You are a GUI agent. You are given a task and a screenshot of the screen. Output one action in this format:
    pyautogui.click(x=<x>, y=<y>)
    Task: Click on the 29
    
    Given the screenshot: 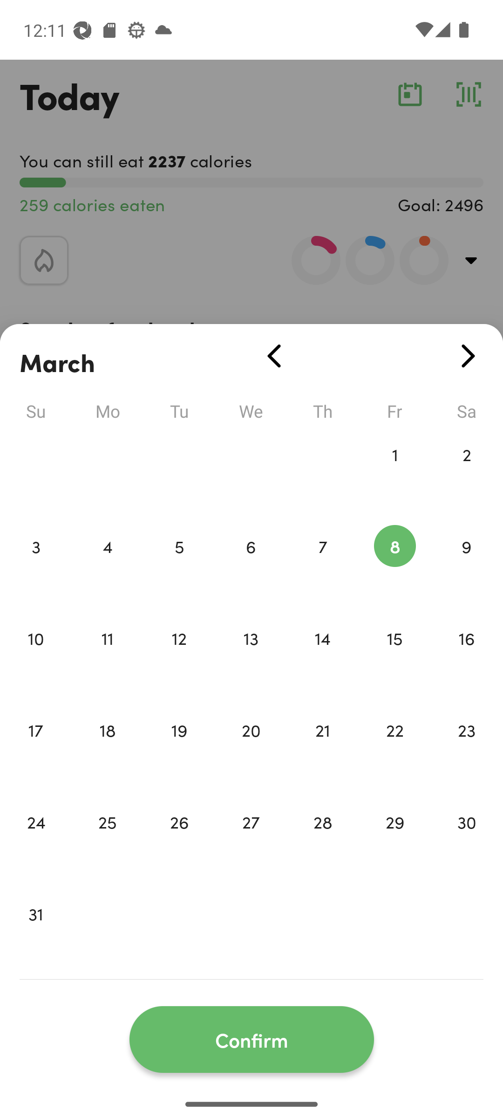 What is the action you would take?
    pyautogui.click(x=395, y=841)
    